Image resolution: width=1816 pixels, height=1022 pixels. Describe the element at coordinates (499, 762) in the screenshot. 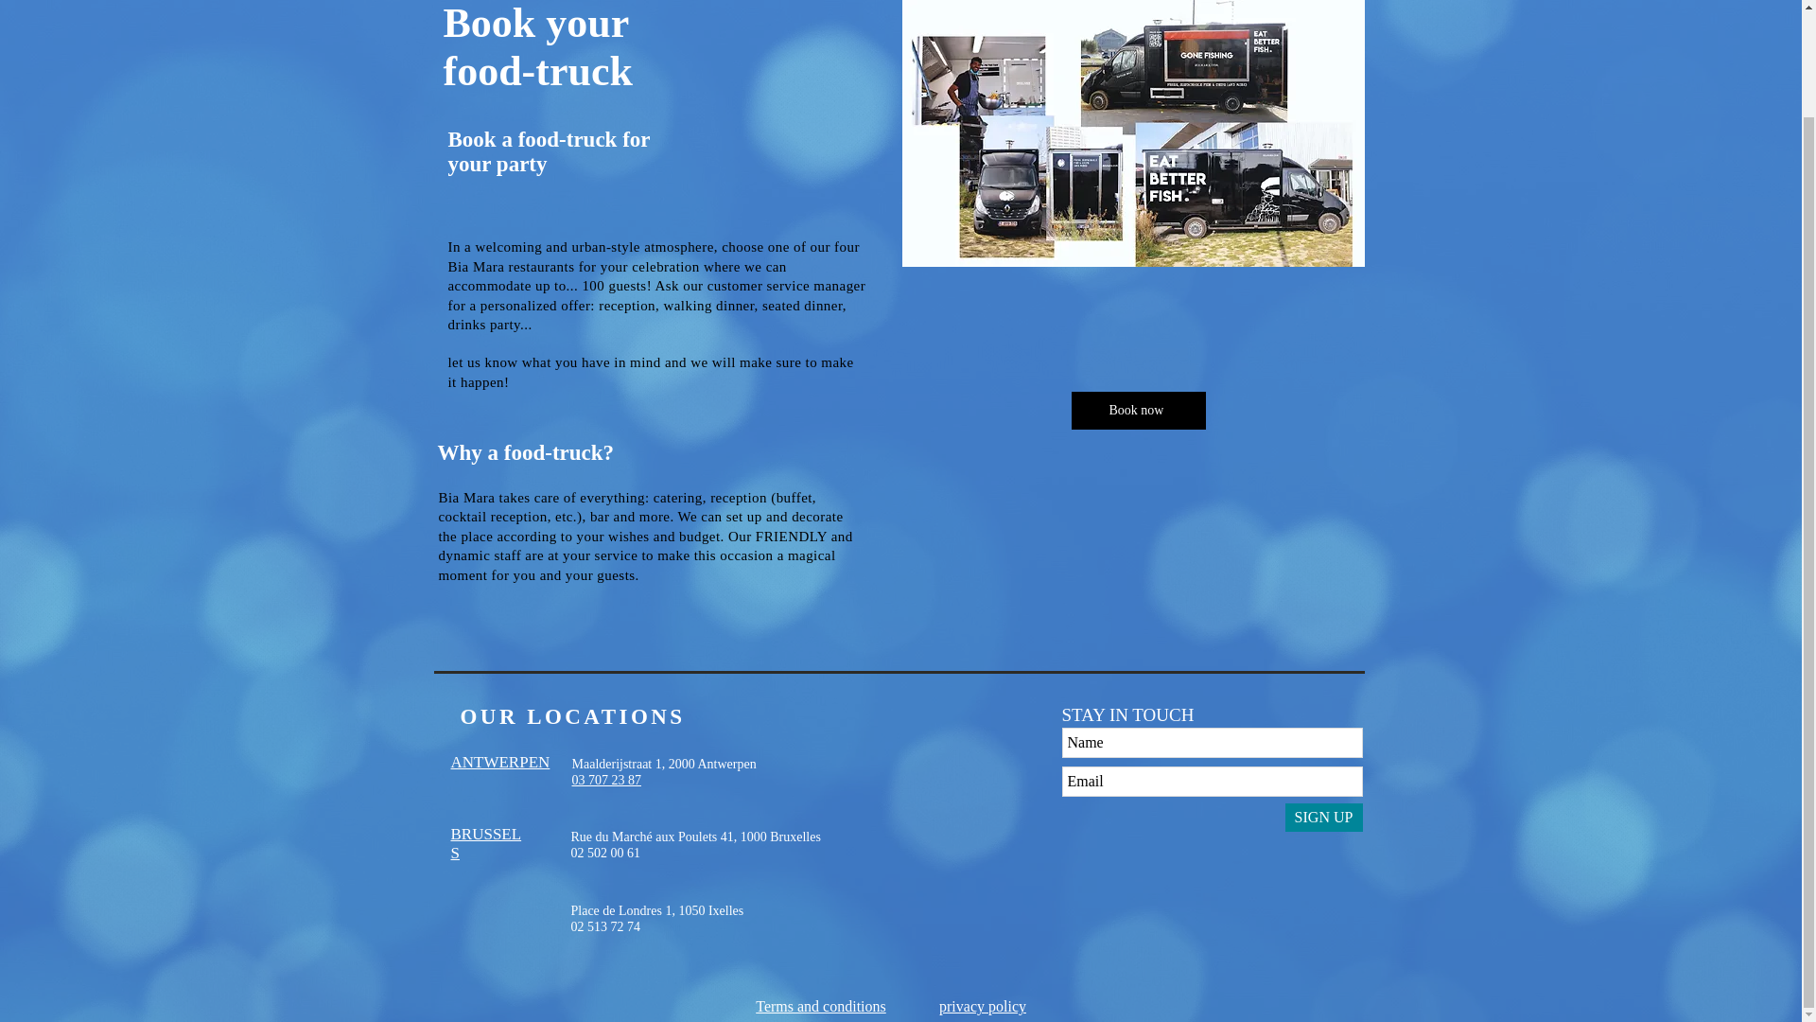

I see `Terms and conditions` at that location.